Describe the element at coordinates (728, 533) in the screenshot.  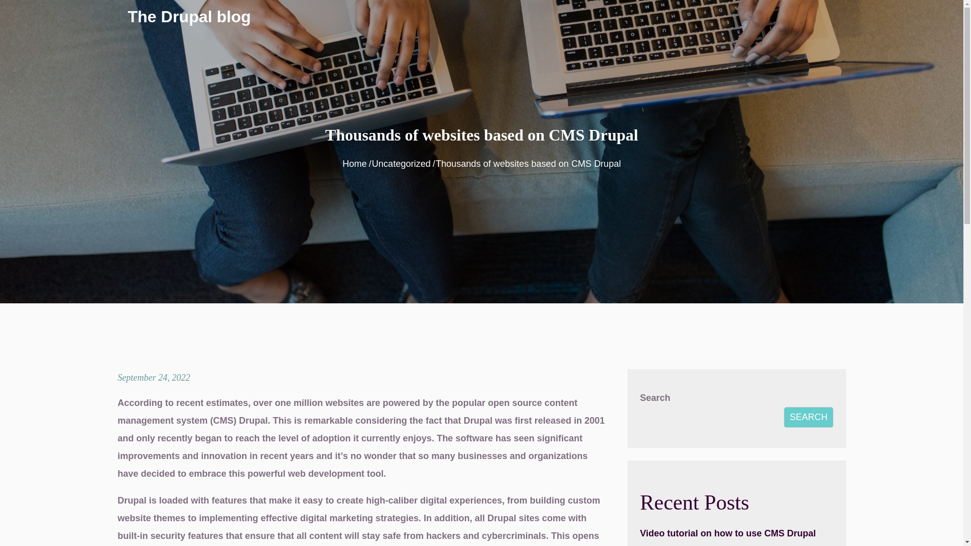
I see `Video tutorial on how to use CMS Drupal` at that location.